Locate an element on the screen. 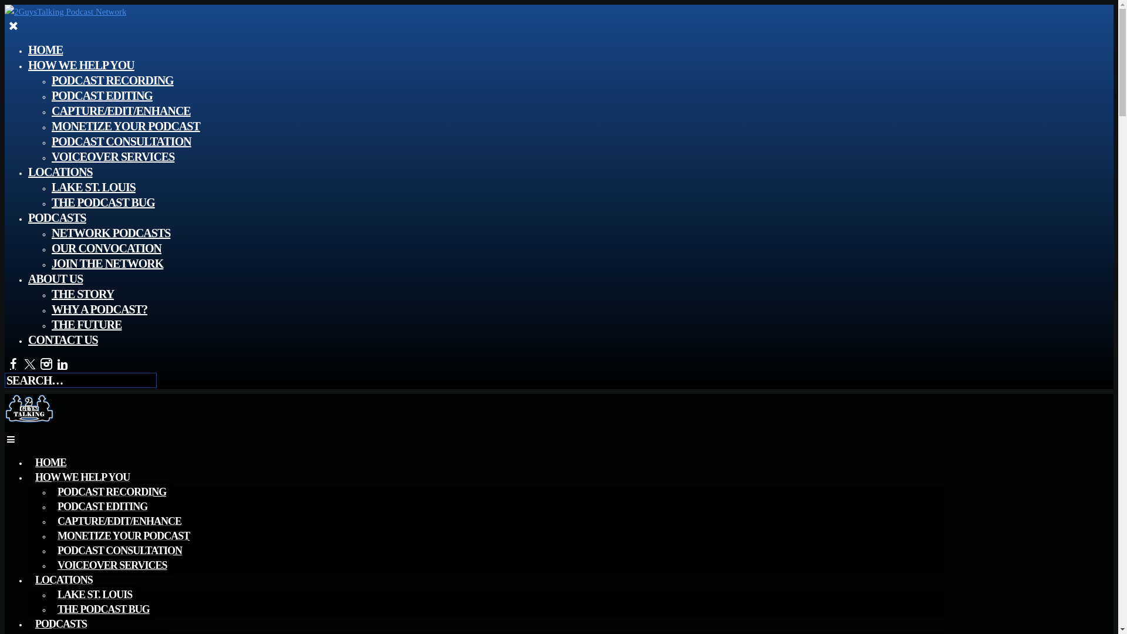 This screenshot has height=634, width=1127. CONTACT US is located at coordinates (63, 340).